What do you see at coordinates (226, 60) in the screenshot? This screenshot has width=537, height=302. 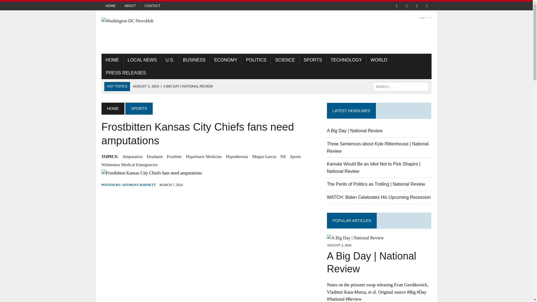 I see `ECONOMY` at bounding box center [226, 60].